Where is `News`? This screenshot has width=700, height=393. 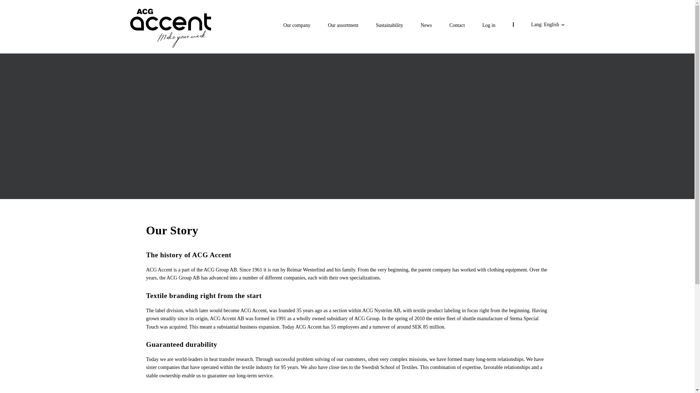 News is located at coordinates (427, 25).